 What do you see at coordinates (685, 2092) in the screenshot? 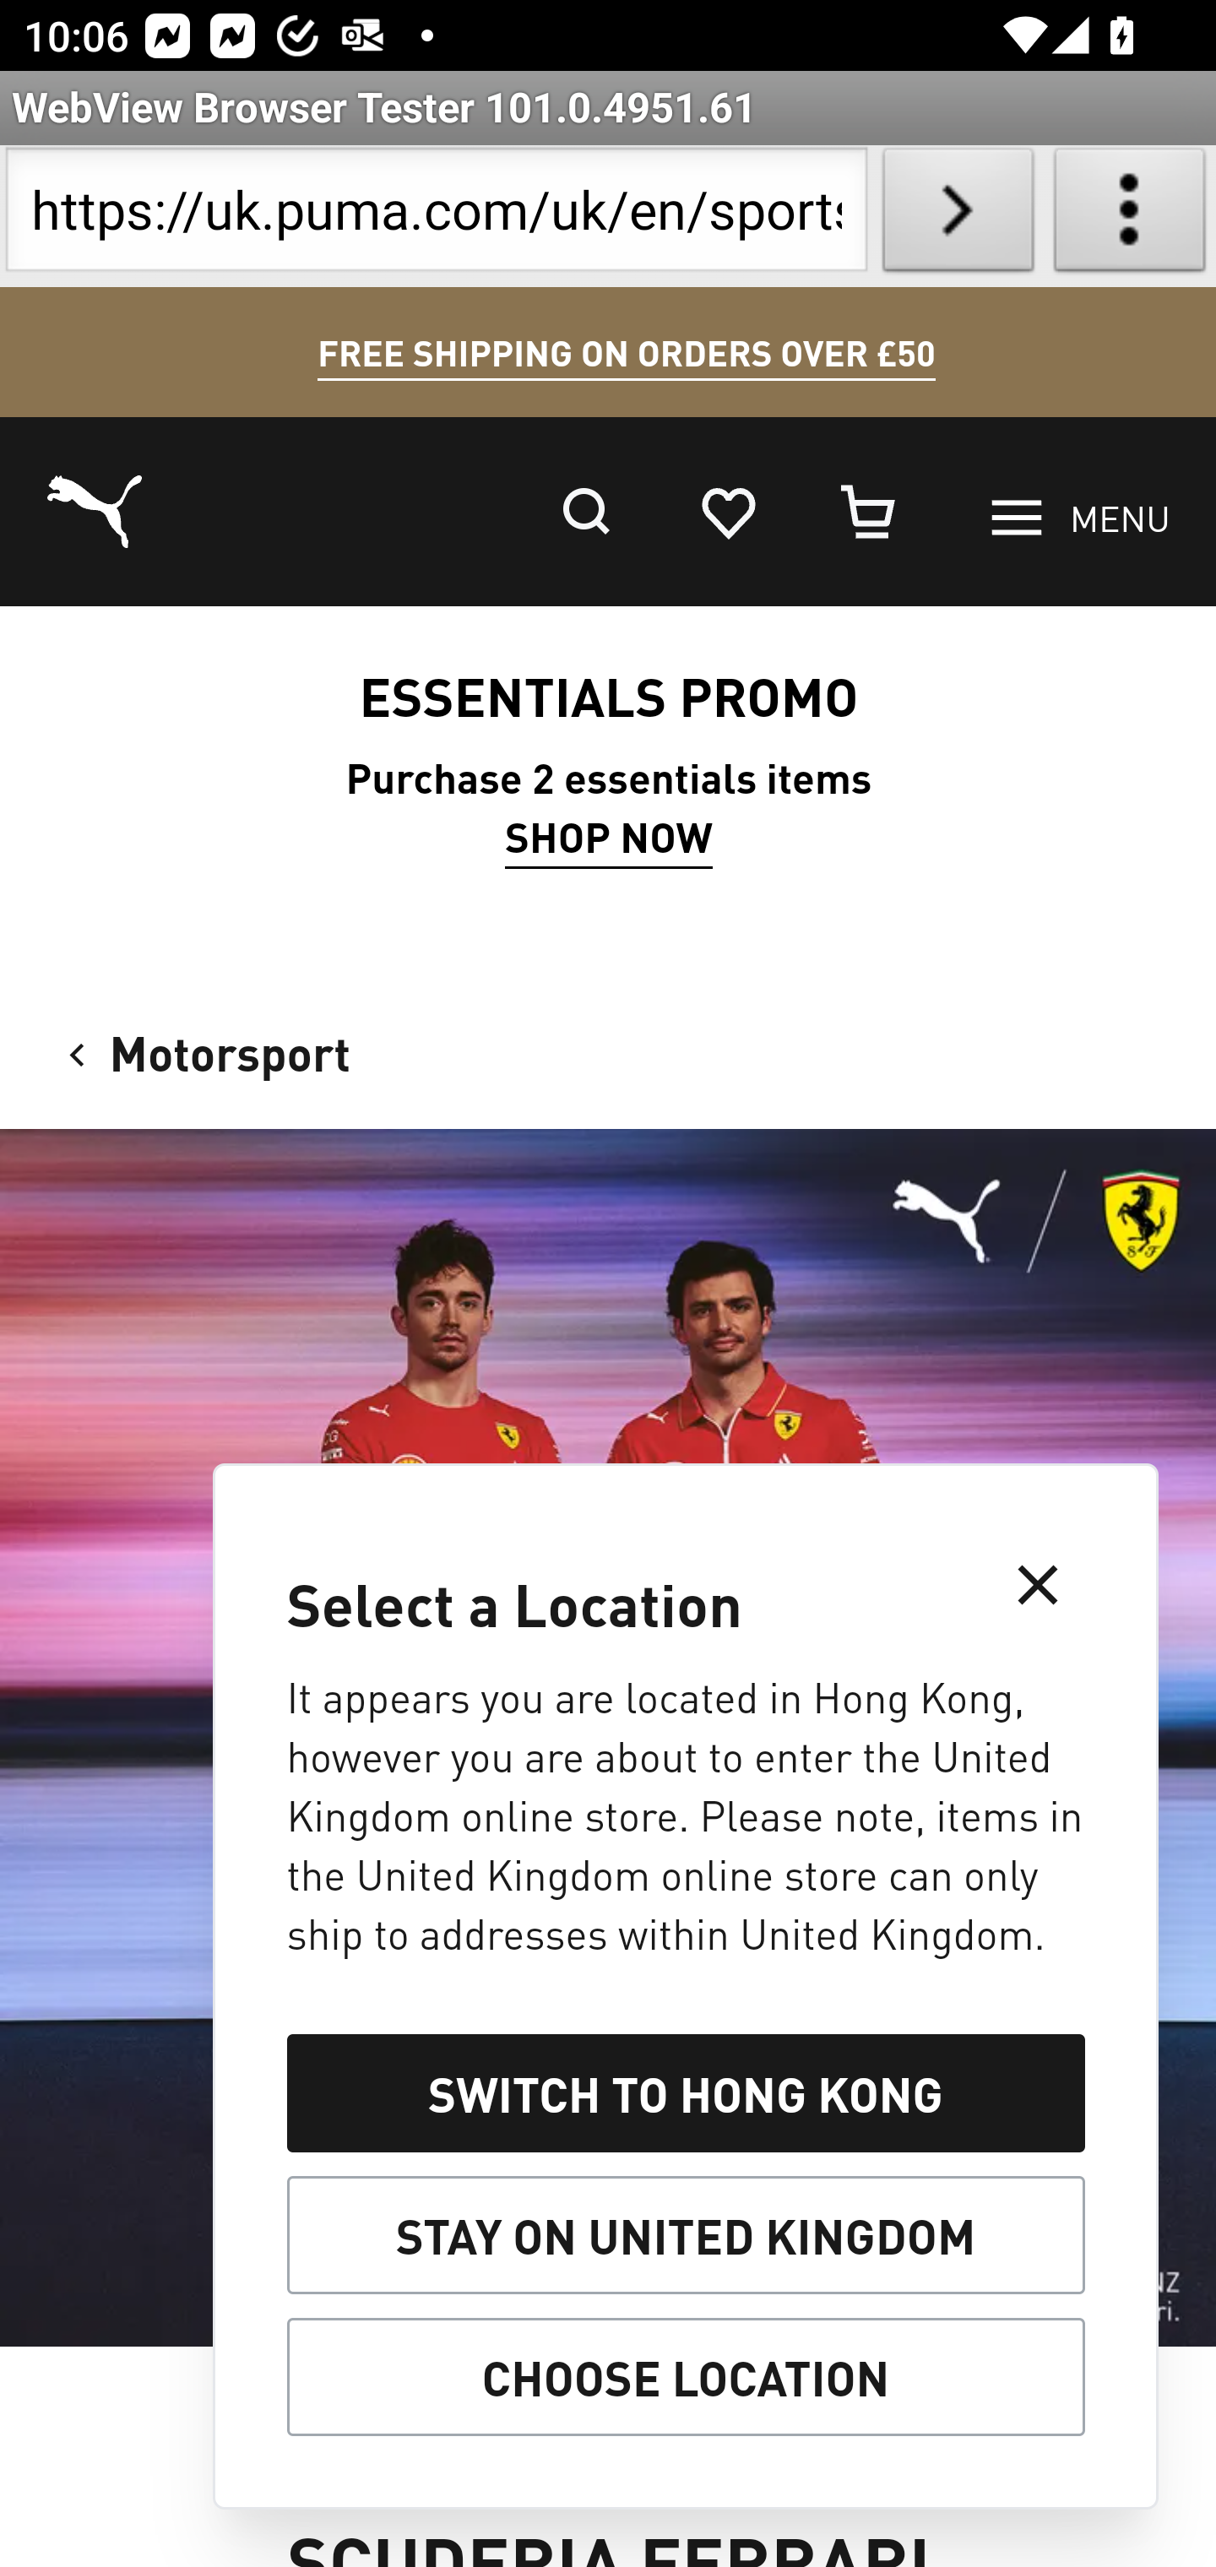
I see `SWITCH TO HONG KONG` at bounding box center [685, 2092].